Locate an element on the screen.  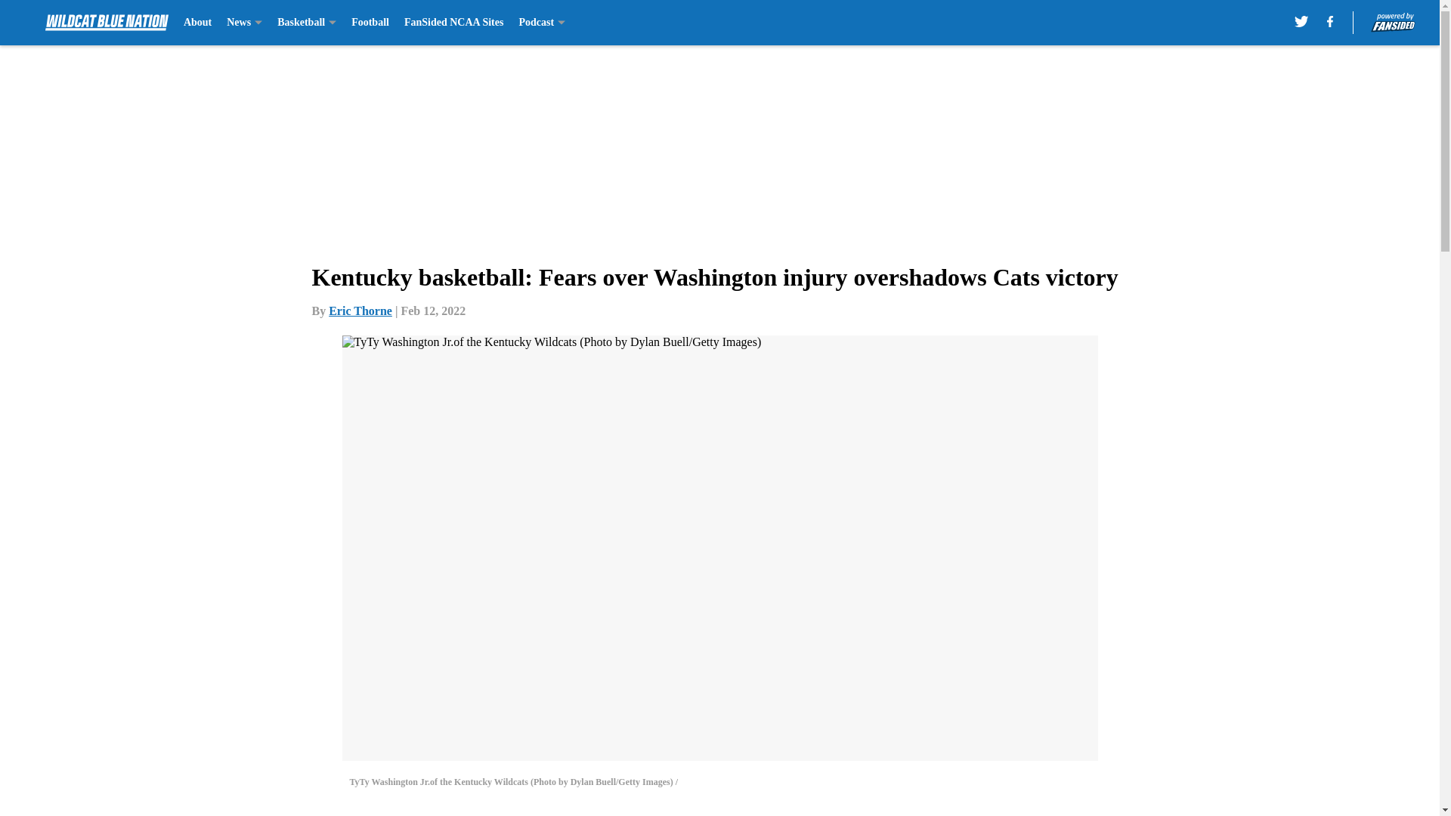
FanSided NCAA Sites is located at coordinates (453, 23).